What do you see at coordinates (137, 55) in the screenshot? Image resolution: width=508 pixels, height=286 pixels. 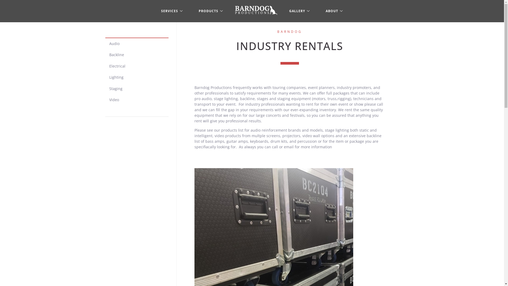 I see `Backline` at bounding box center [137, 55].